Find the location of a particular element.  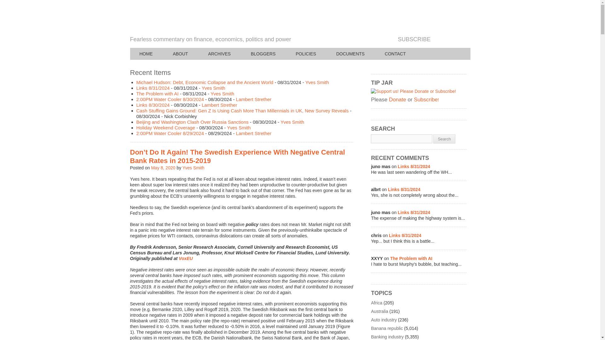

Yves Smith is located at coordinates (292, 122).